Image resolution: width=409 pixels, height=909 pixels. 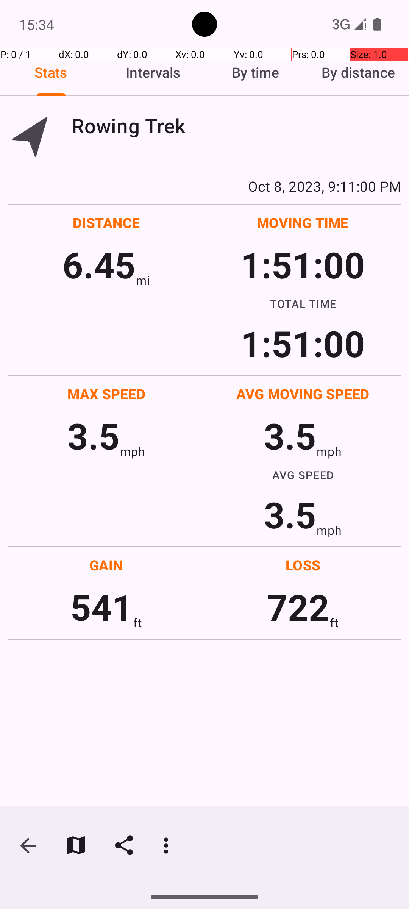 What do you see at coordinates (358, 72) in the screenshot?
I see `By distance` at bounding box center [358, 72].